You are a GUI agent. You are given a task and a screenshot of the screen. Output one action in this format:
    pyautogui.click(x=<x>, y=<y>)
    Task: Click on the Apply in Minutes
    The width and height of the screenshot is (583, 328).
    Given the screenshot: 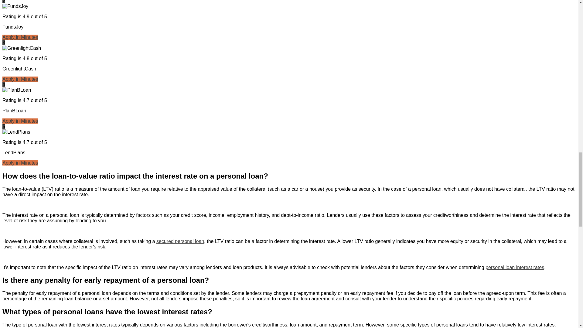 What is the action you would take?
    pyautogui.click(x=20, y=163)
    